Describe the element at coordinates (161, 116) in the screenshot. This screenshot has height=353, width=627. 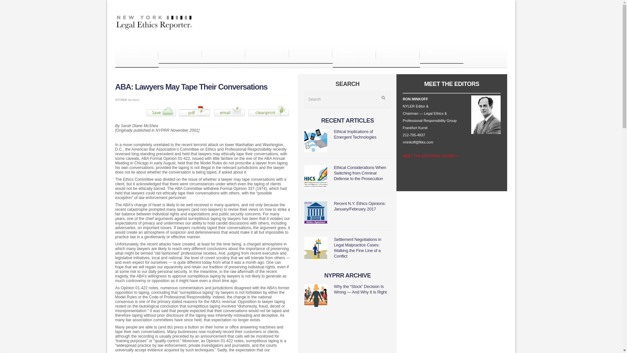
I see `Save page` at that location.